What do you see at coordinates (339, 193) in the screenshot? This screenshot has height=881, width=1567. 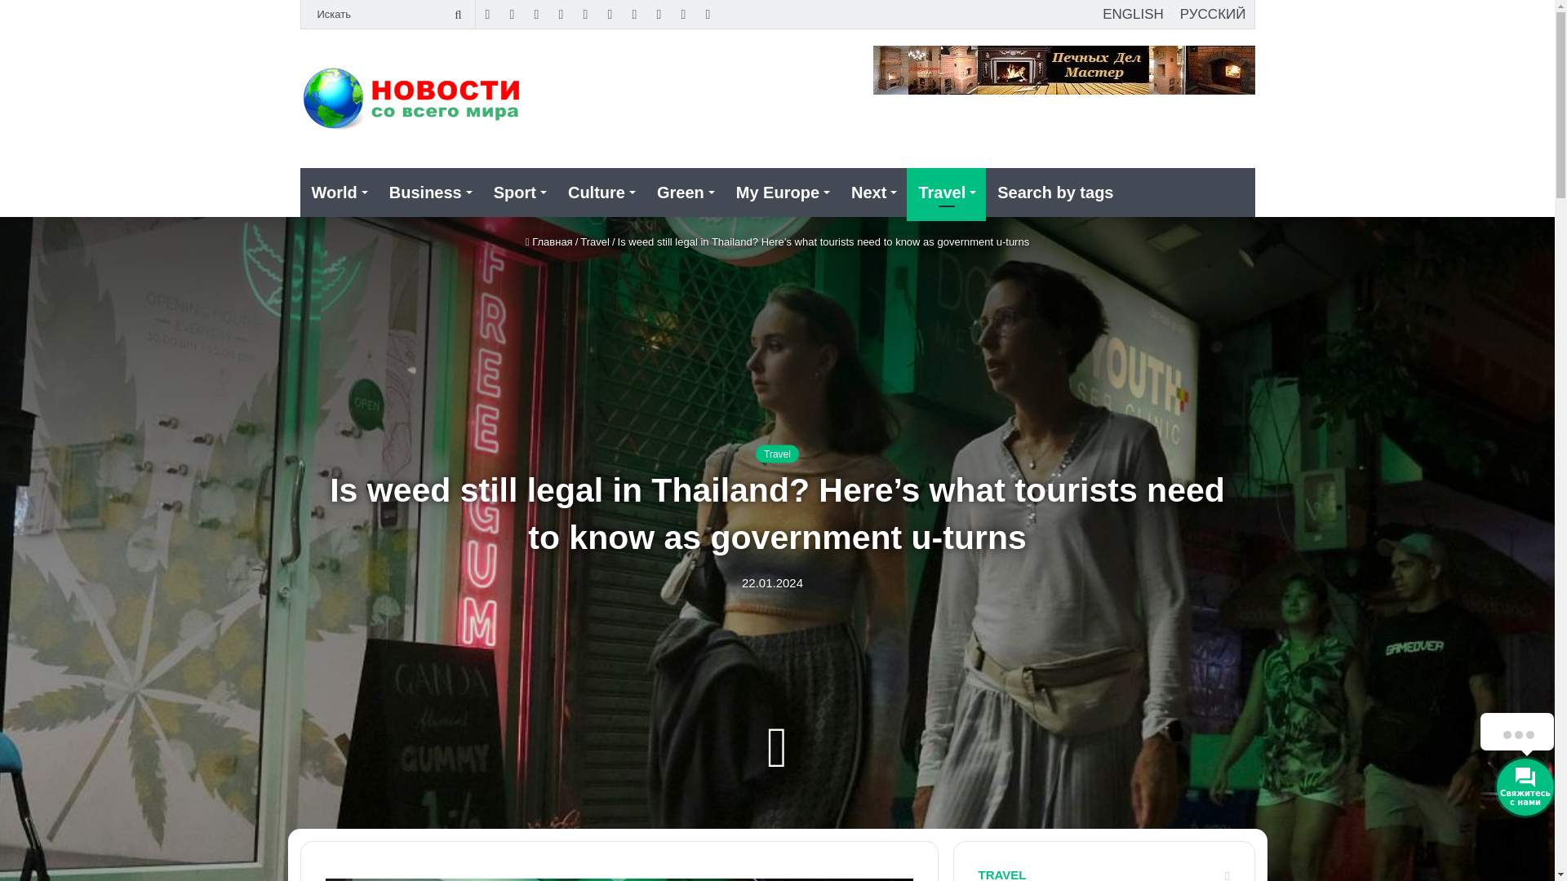 I see `World` at bounding box center [339, 193].